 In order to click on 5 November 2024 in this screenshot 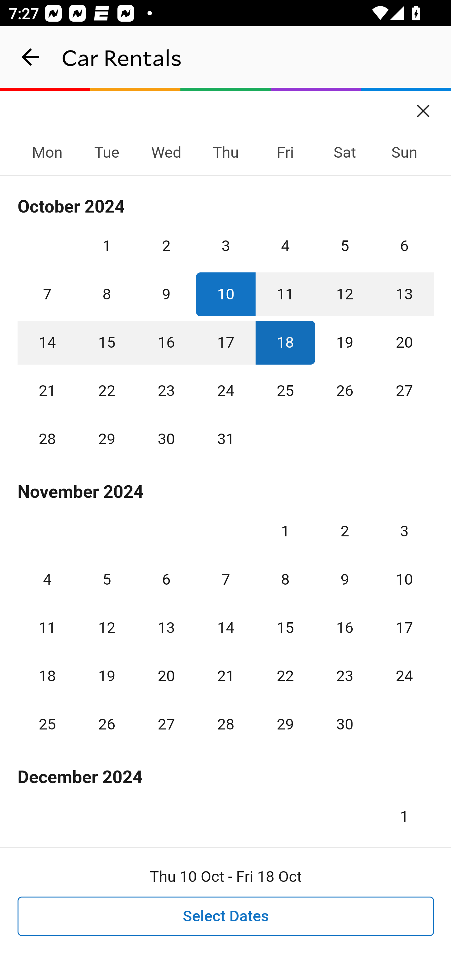, I will do `click(106, 579)`.